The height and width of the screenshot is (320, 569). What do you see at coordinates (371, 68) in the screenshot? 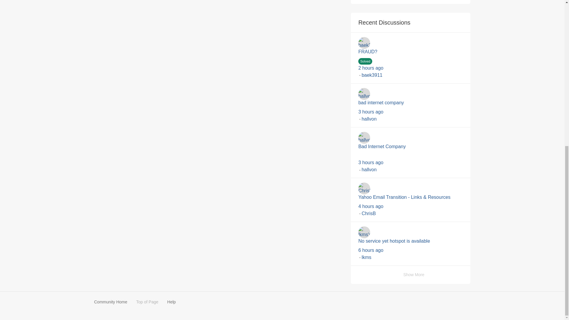
I see `September 2, 2024 at 10:19 PM` at bounding box center [371, 68].